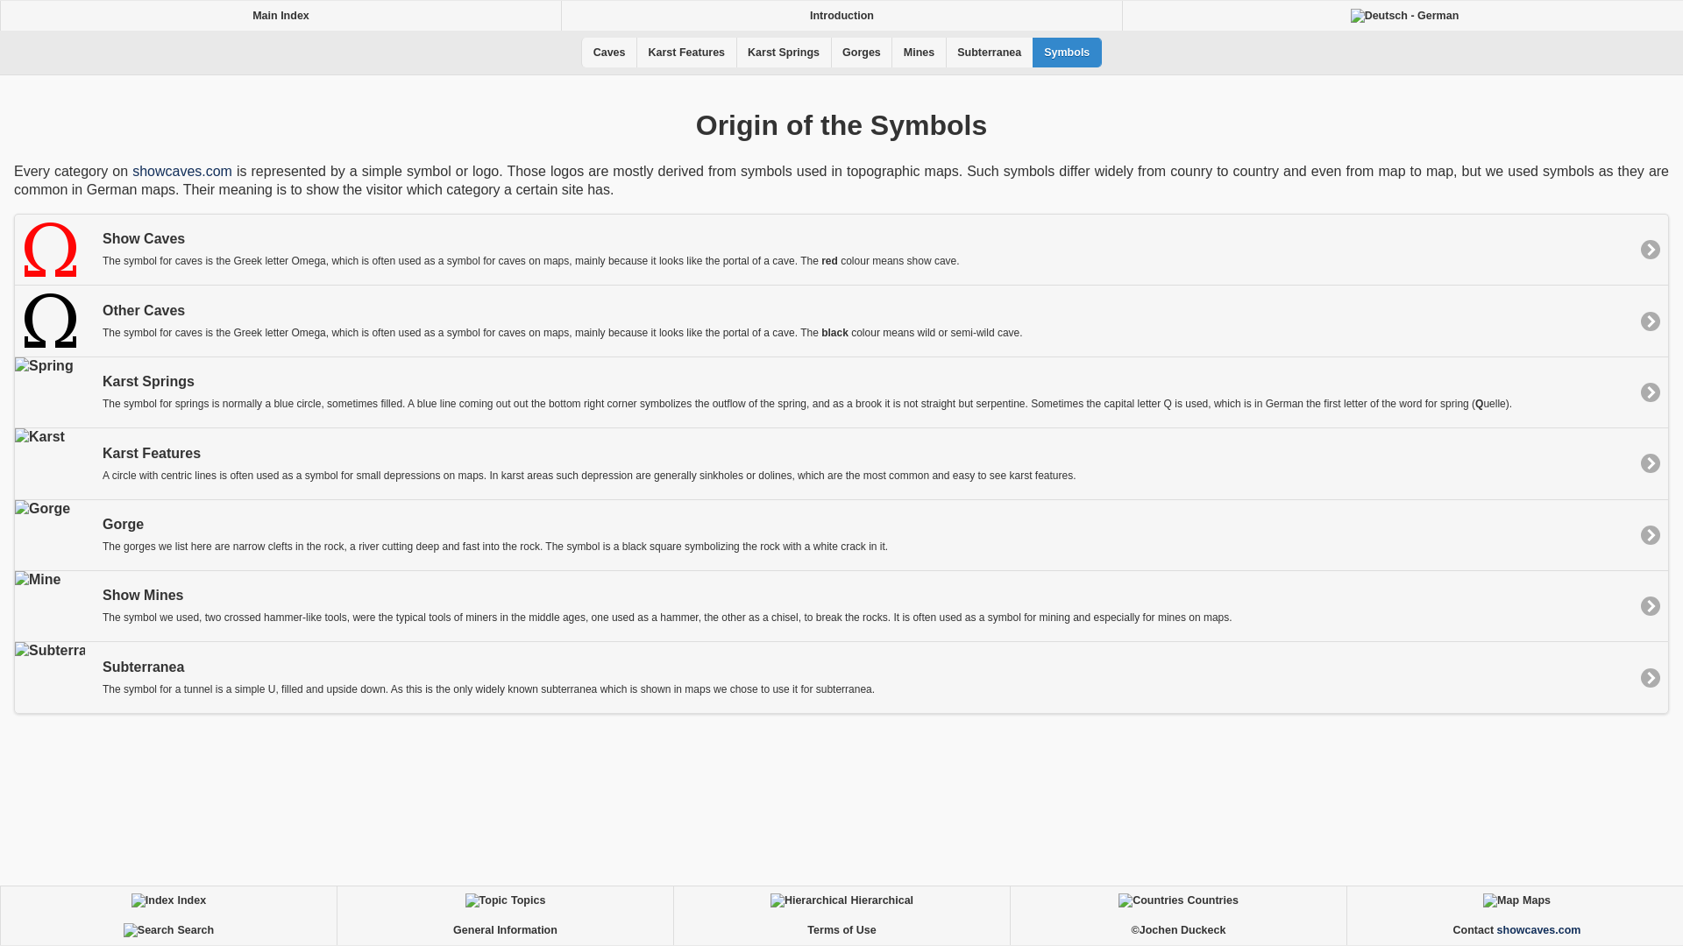 The image size is (1683, 946). I want to click on Topics, so click(505, 900).